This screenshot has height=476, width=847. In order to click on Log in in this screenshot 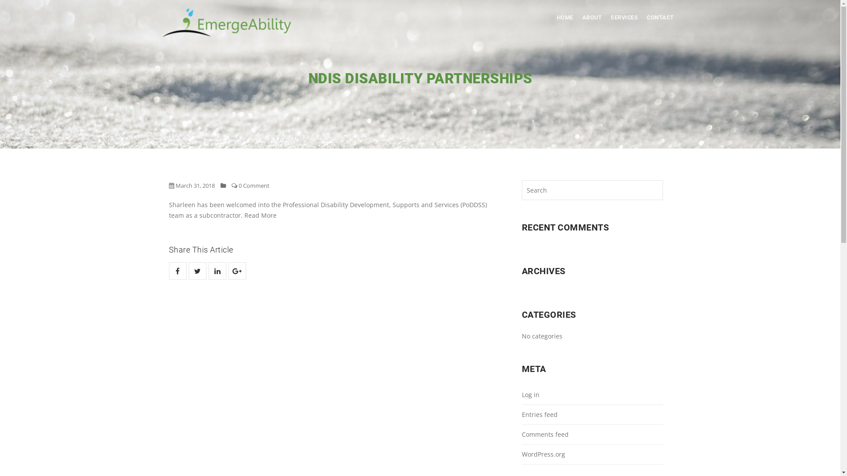, I will do `click(592, 395)`.